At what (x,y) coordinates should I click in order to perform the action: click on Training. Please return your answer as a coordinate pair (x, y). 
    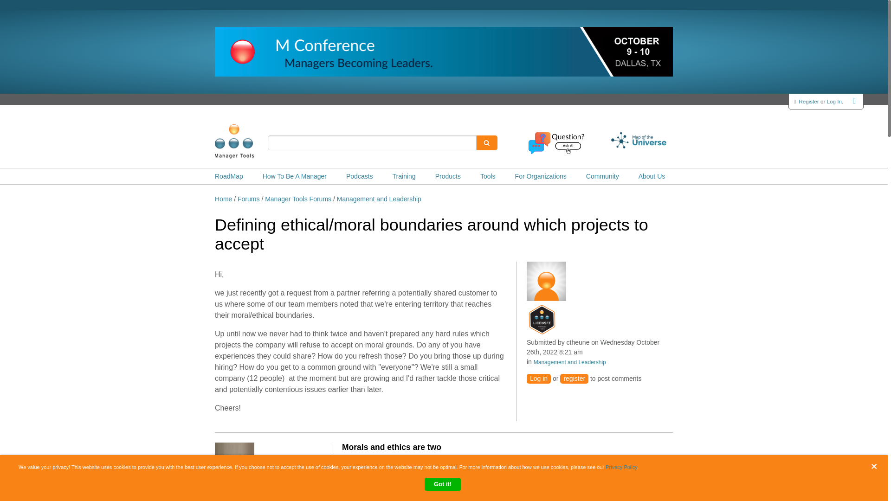
    Looking at the image, I should click on (404, 176).